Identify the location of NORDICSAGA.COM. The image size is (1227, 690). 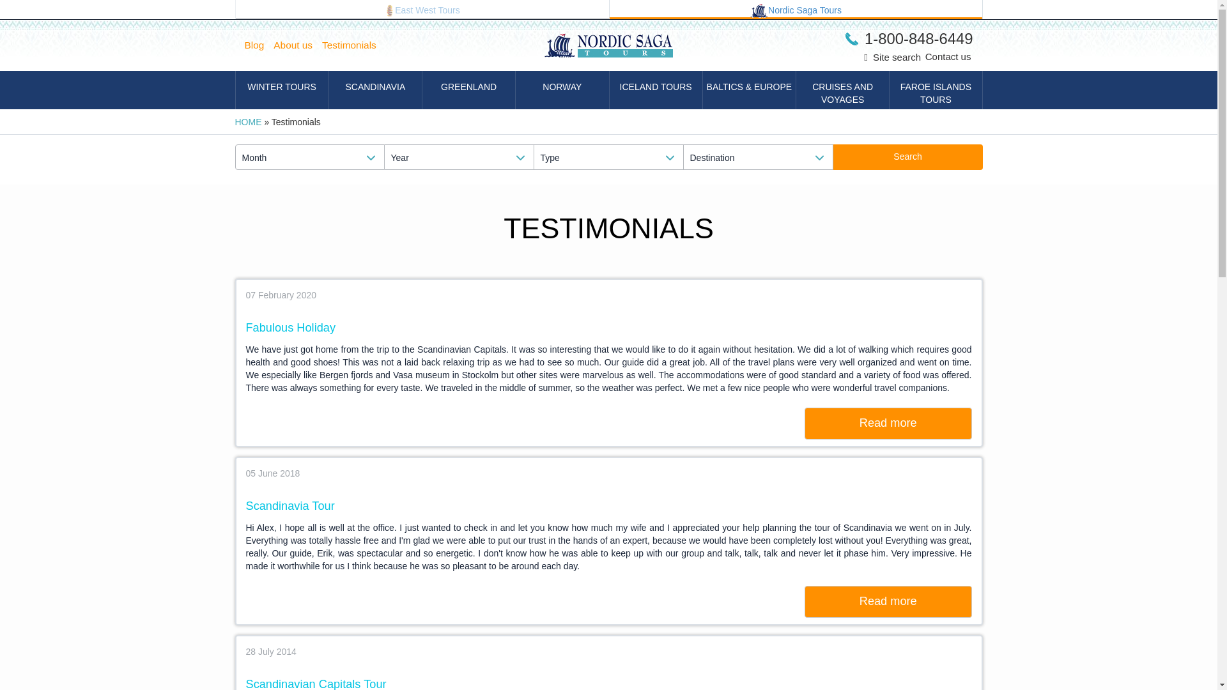
(796, 10).